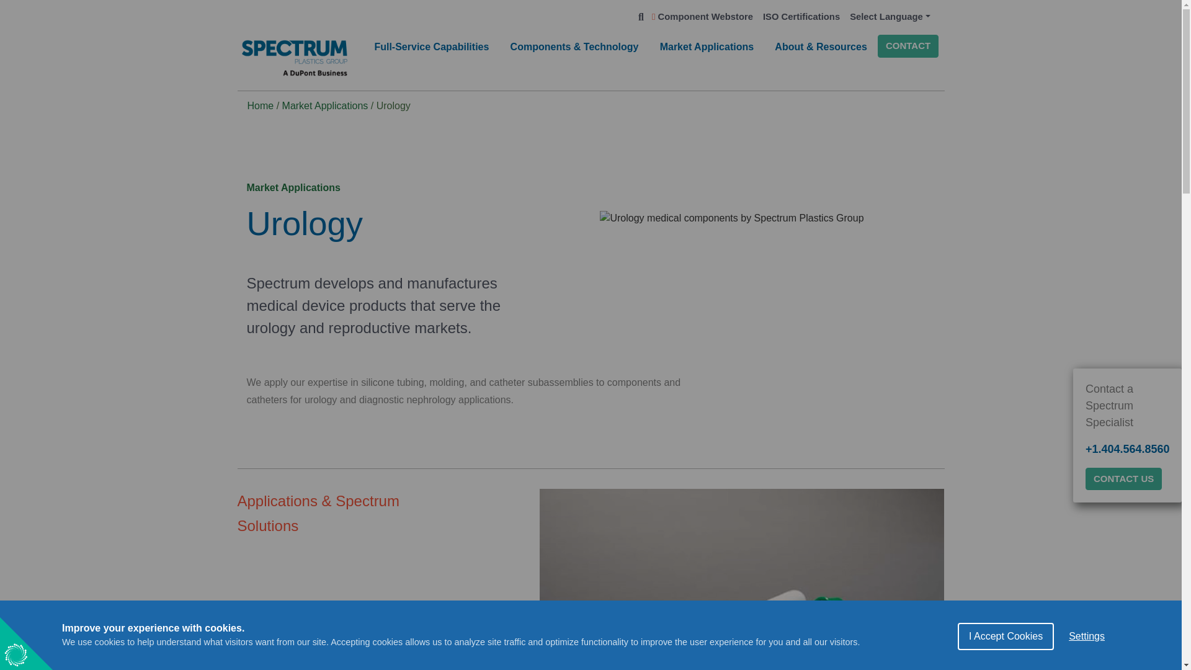 Image resolution: width=1191 pixels, height=670 pixels. What do you see at coordinates (702, 16) in the screenshot?
I see `Component Webstore` at bounding box center [702, 16].